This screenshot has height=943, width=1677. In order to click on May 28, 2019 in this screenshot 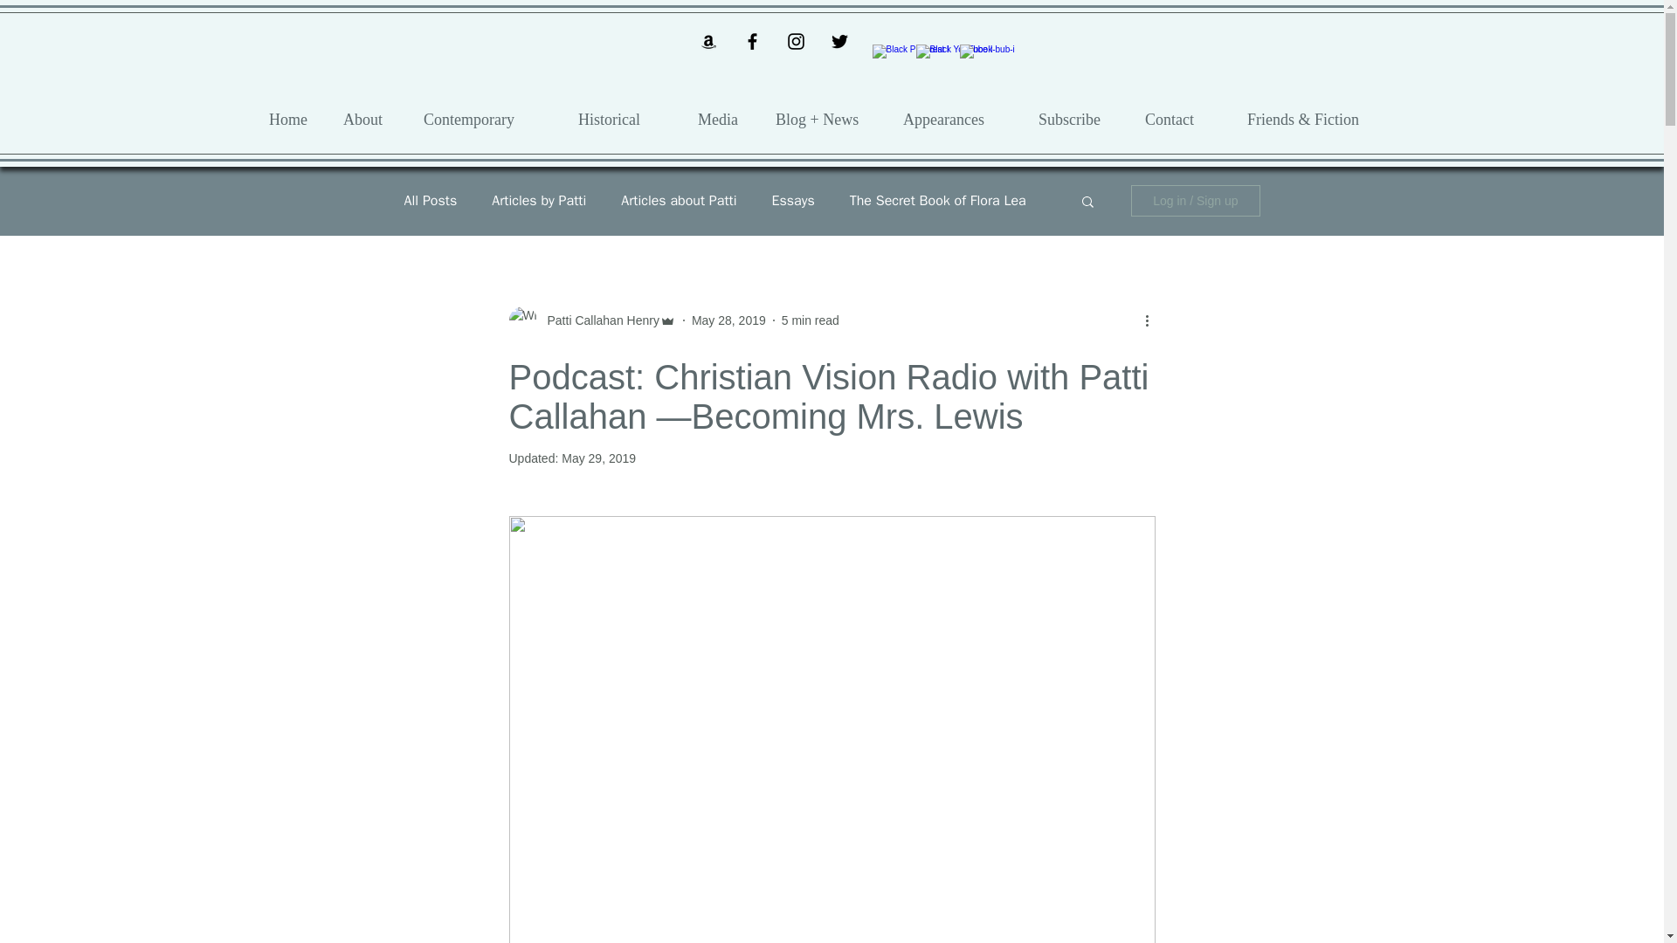, I will do `click(728, 319)`.